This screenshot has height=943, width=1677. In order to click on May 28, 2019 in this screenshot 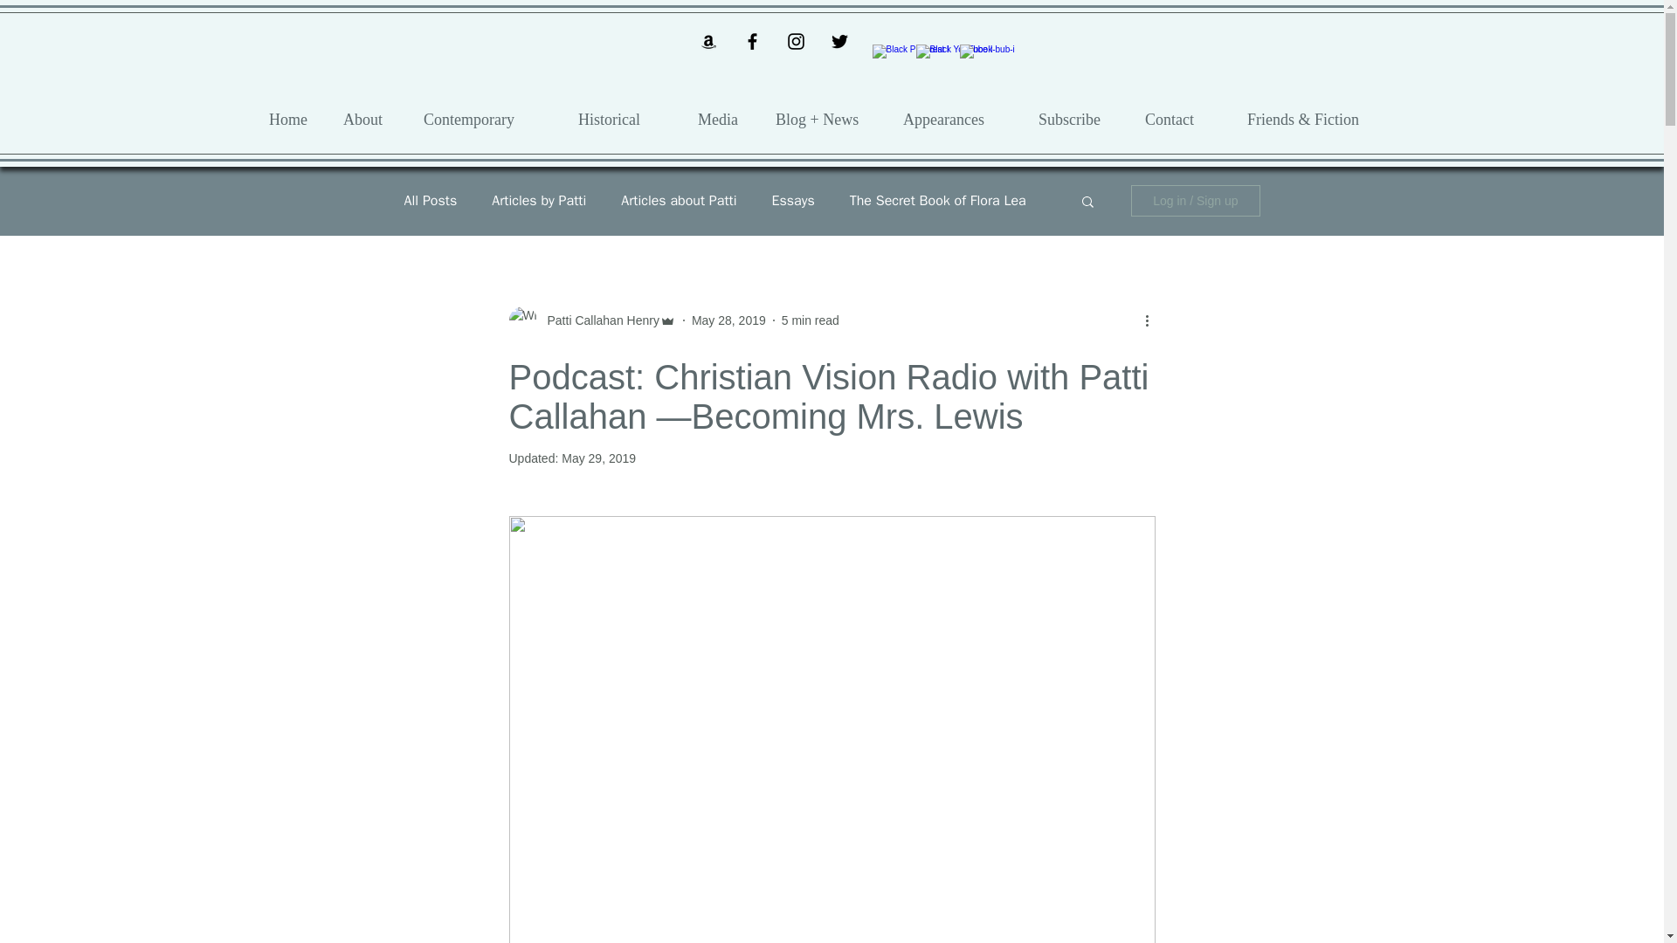, I will do `click(728, 319)`.